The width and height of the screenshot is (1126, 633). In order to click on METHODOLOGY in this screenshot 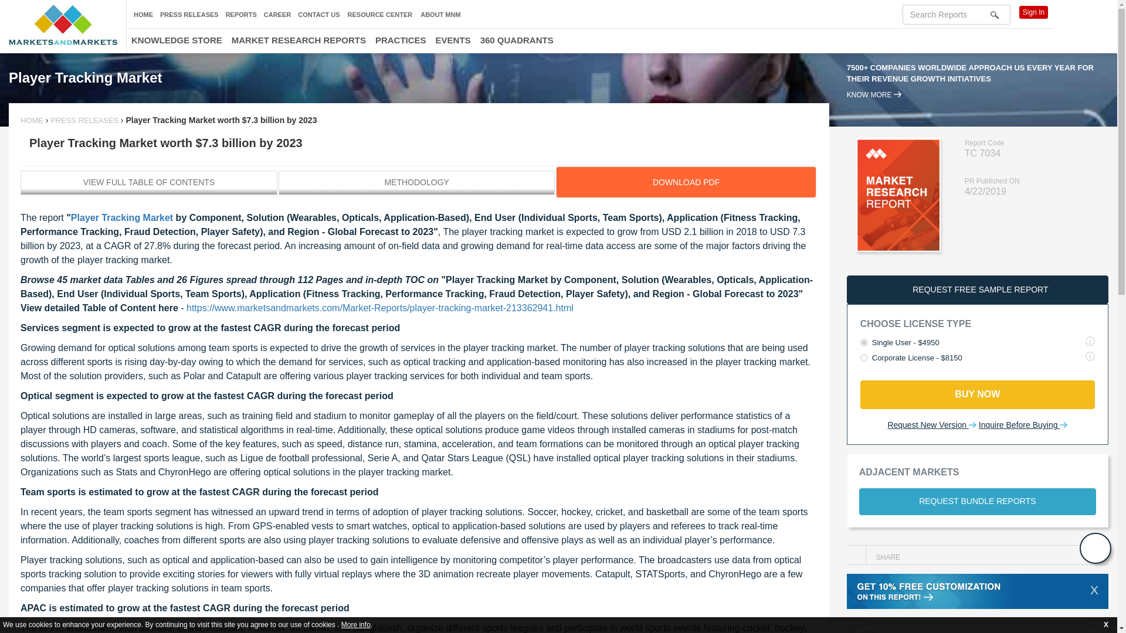, I will do `click(416, 182)`.